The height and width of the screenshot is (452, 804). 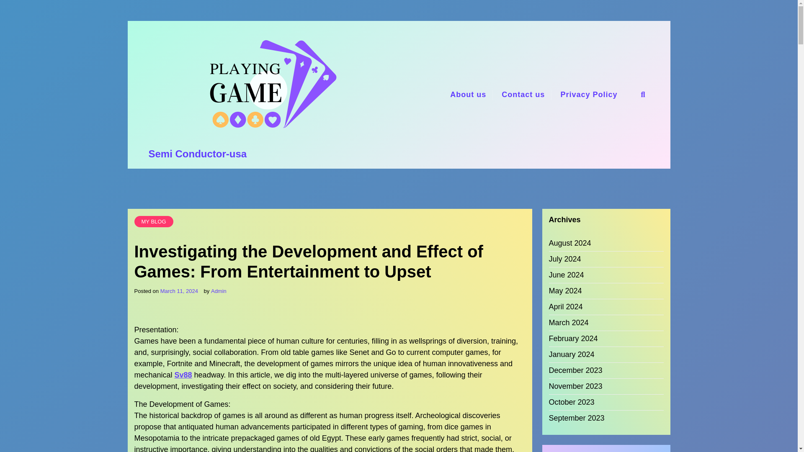 What do you see at coordinates (573, 338) in the screenshot?
I see `February 2024` at bounding box center [573, 338].